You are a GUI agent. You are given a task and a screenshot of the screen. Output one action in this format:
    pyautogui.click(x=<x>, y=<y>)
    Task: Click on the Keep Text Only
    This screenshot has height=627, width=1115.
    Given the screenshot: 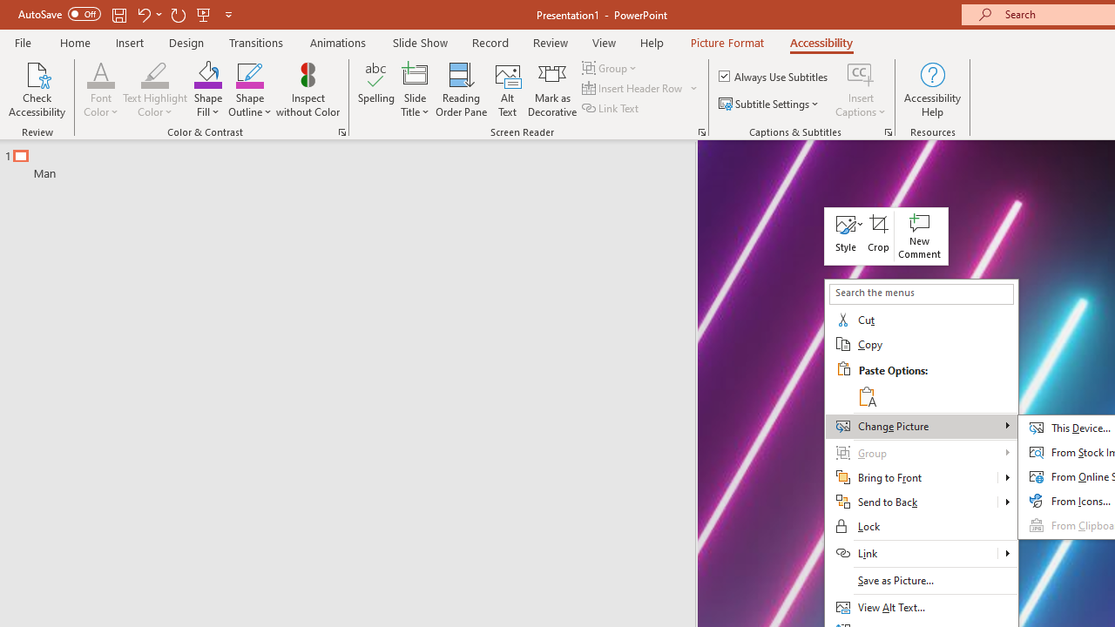 What is the action you would take?
    pyautogui.click(x=866, y=395)
    